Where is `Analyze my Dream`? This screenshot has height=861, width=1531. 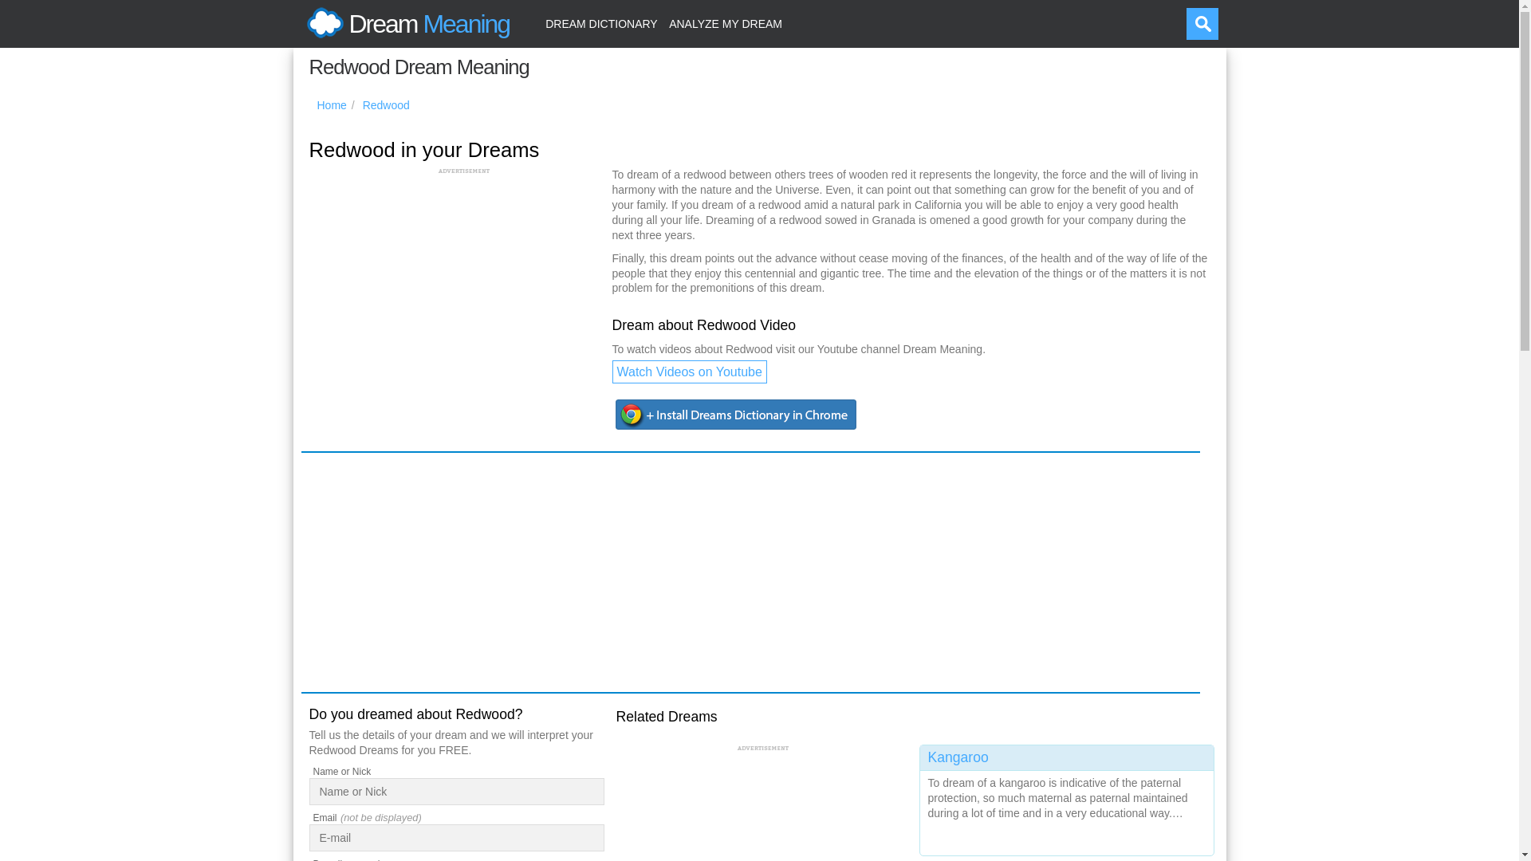
Analyze my Dream is located at coordinates (726, 24).